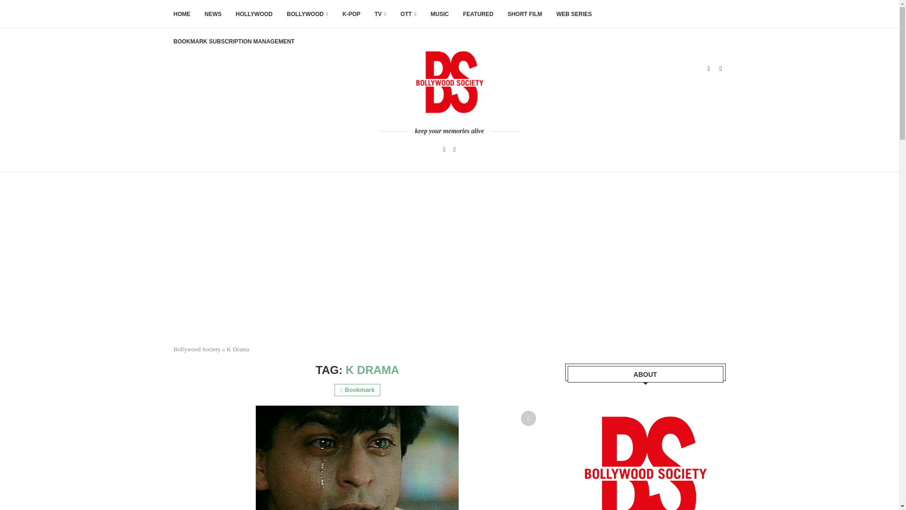 The image size is (906, 510). Describe the element at coordinates (528, 418) in the screenshot. I see `Bookmark` at that location.